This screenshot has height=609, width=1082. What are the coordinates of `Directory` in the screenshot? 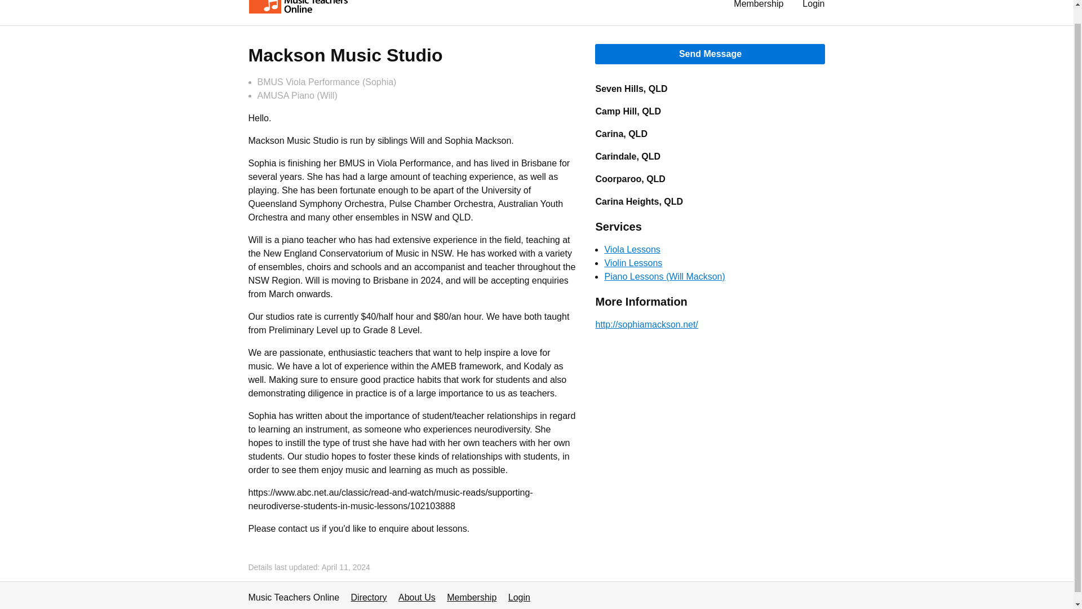 It's located at (369, 597).